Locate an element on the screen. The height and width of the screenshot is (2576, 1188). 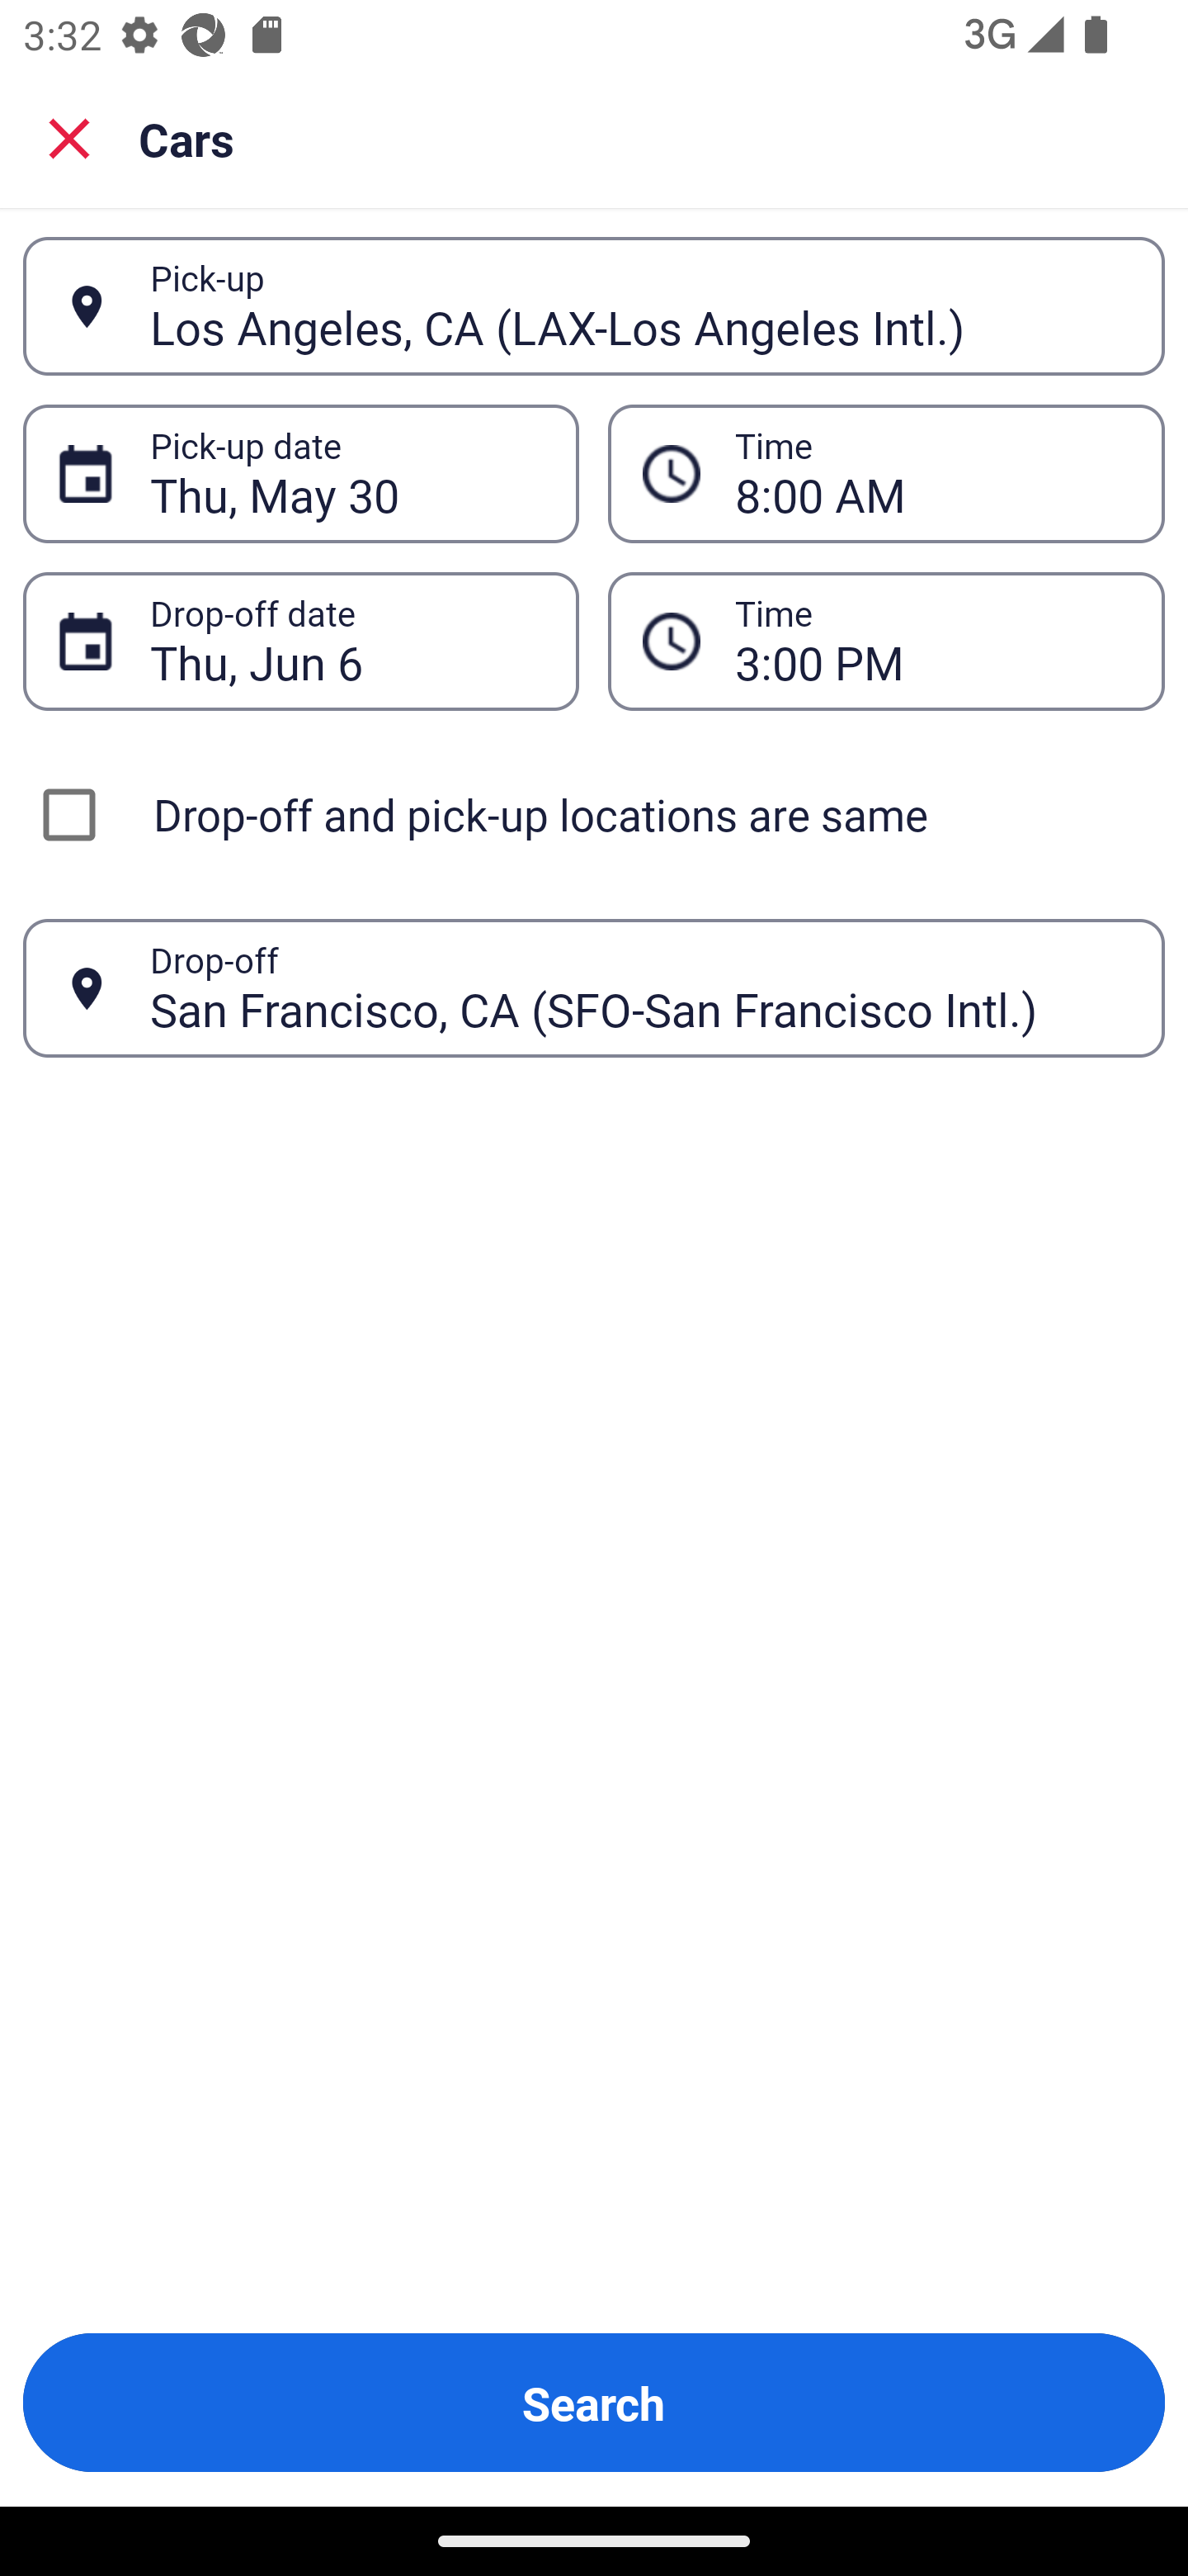
San Francisco, CA (SFO-San Francisco Intl.) is located at coordinates (639, 987).